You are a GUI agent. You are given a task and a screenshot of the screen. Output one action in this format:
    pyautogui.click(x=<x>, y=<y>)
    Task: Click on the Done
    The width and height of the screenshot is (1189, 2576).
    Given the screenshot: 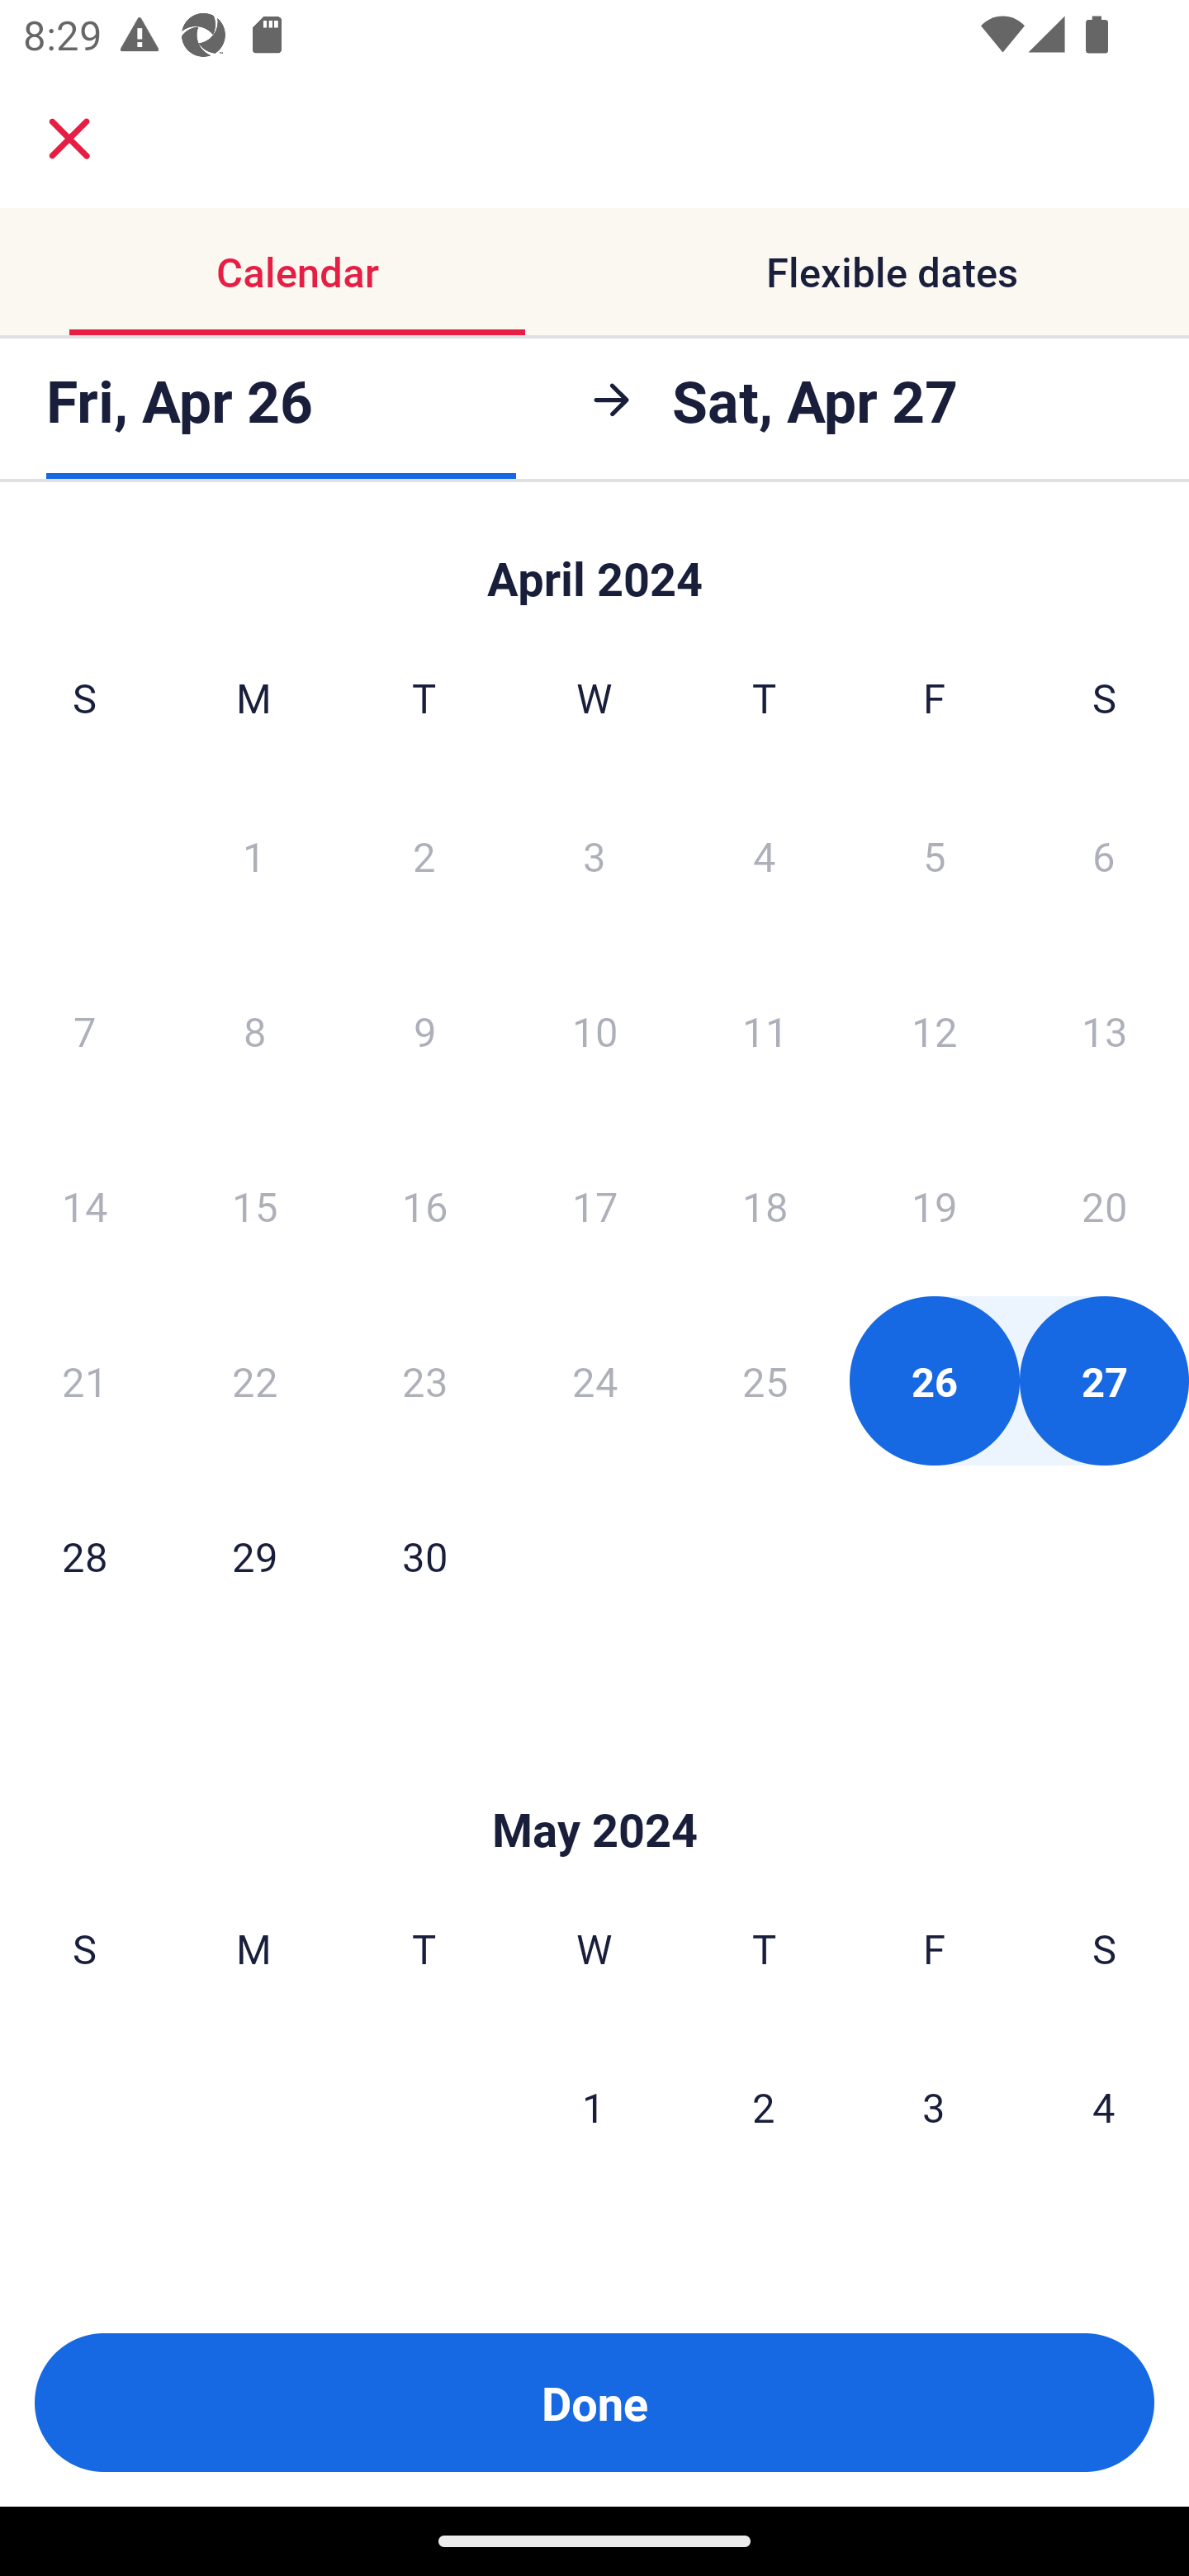 What is the action you would take?
    pyautogui.click(x=594, y=2403)
    